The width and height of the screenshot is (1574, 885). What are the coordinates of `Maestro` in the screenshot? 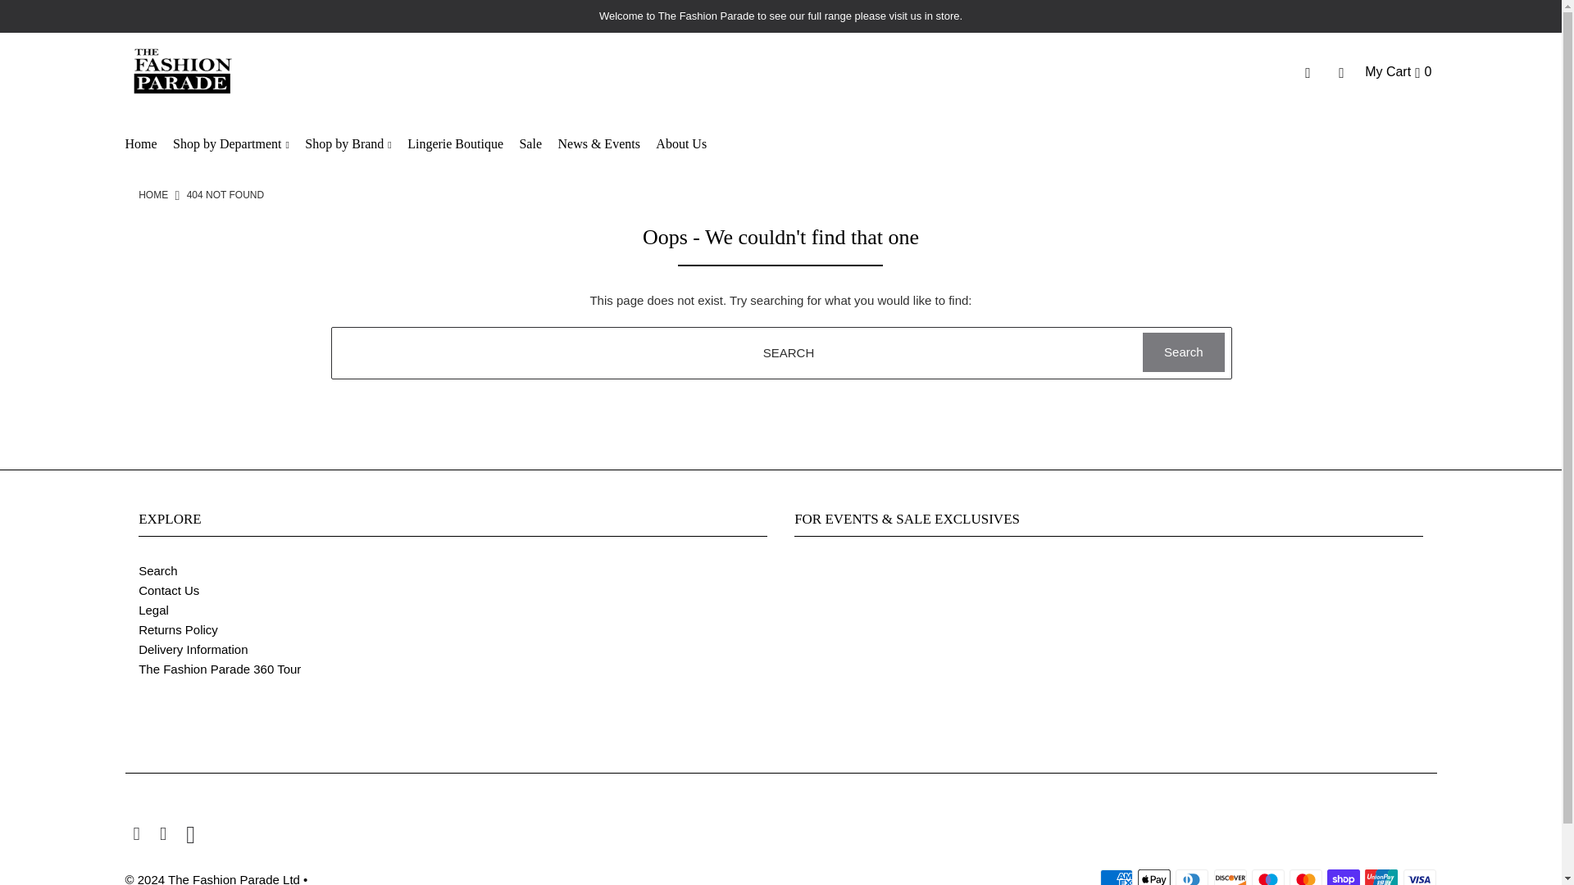 It's located at (1267, 877).